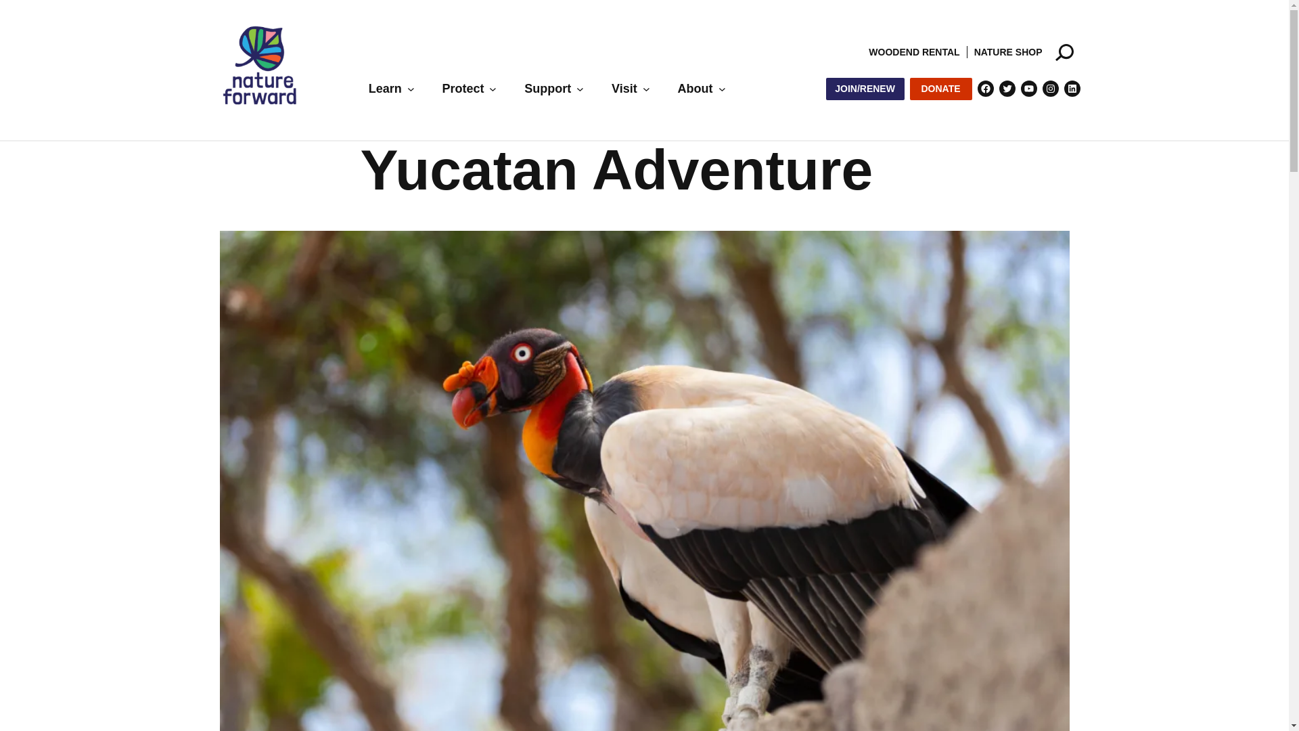 The image size is (1299, 731). What do you see at coordinates (624, 88) in the screenshot?
I see `Visit` at bounding box center [624, 88].